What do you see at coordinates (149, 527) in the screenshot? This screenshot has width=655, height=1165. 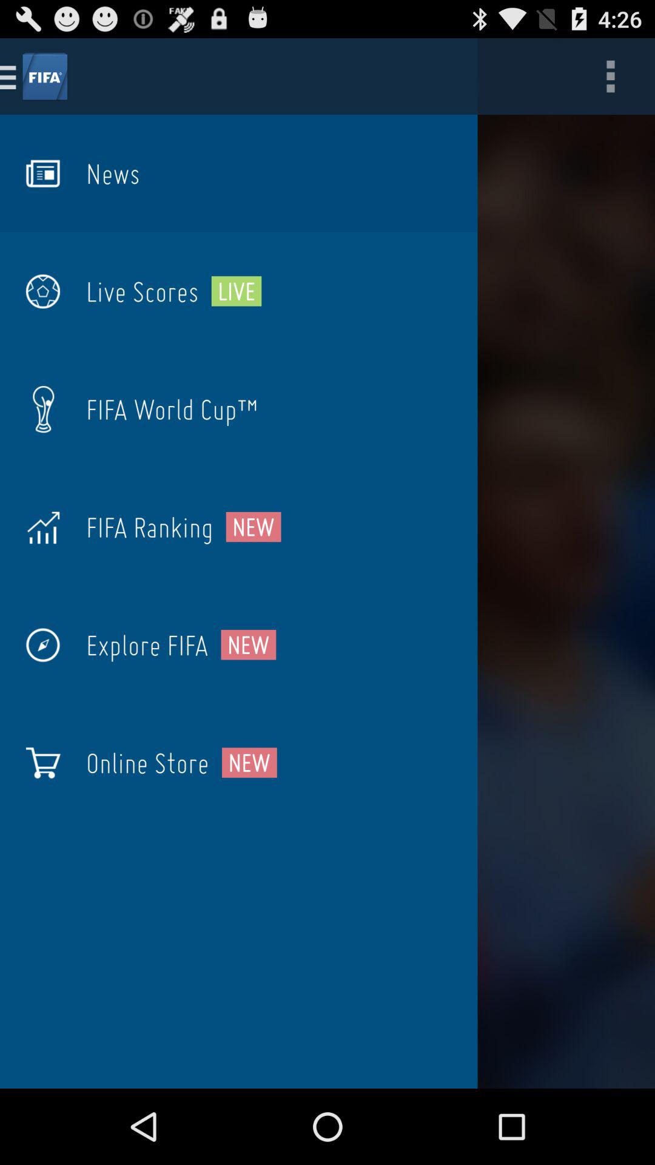 I see `turn on the fifa ranking icon` at bounding box center [149, 527].